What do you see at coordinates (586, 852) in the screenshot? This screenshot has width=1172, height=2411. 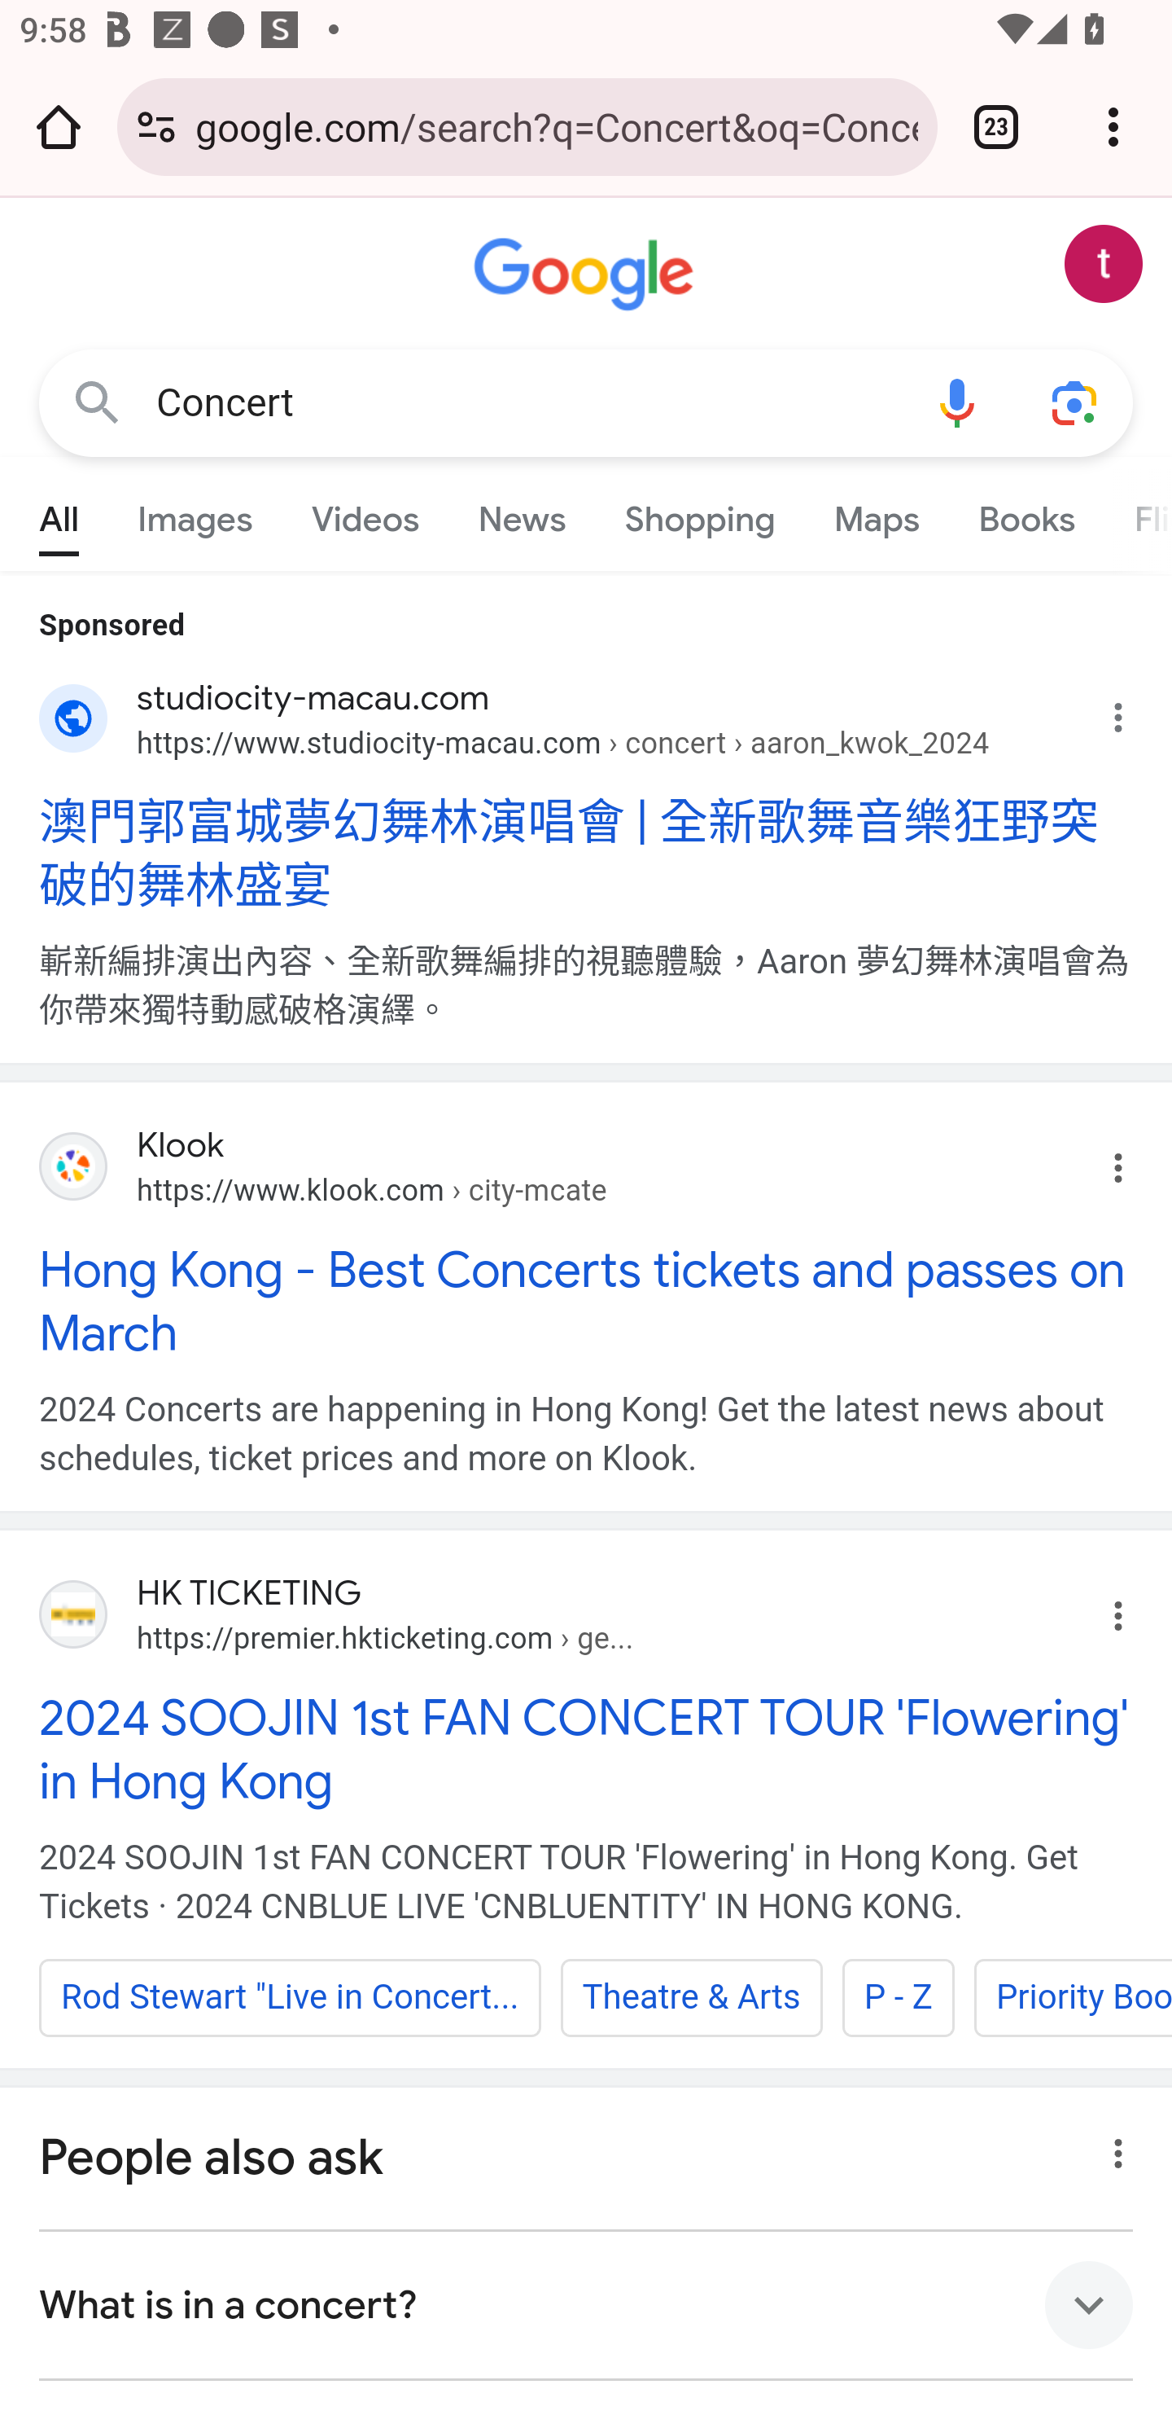 I see `澳門郭富城夢幻舞林演唱會 | 全新歌舞音樂狂野突破的舞林盛宴` at bounding box center [586, 852].